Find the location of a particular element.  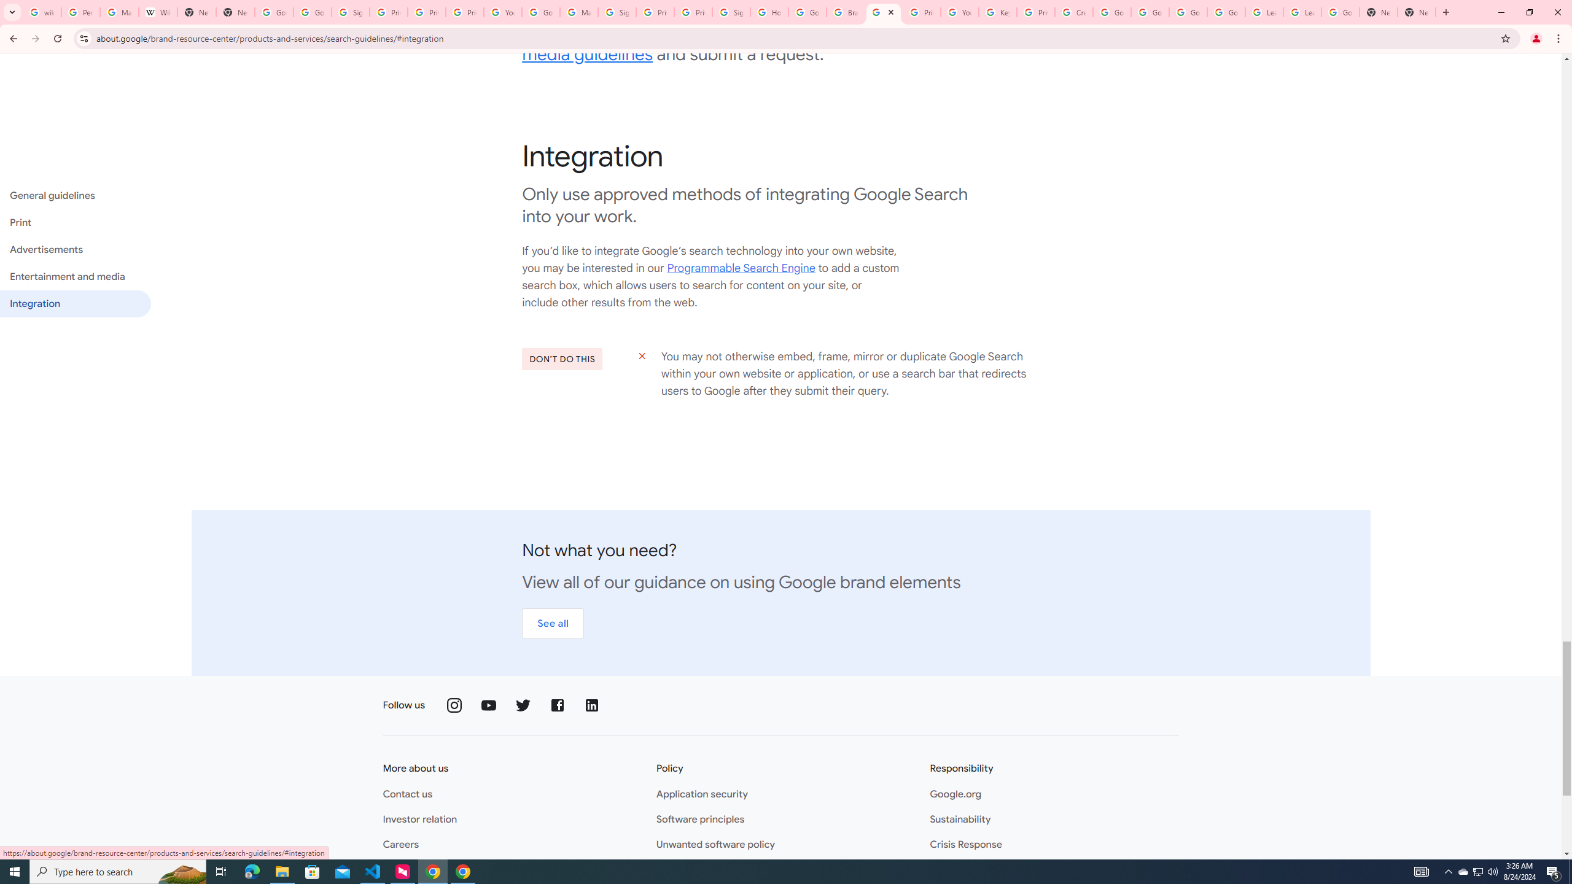

Manage your Location History - Google Search Help is located at coordinates (119, 12).